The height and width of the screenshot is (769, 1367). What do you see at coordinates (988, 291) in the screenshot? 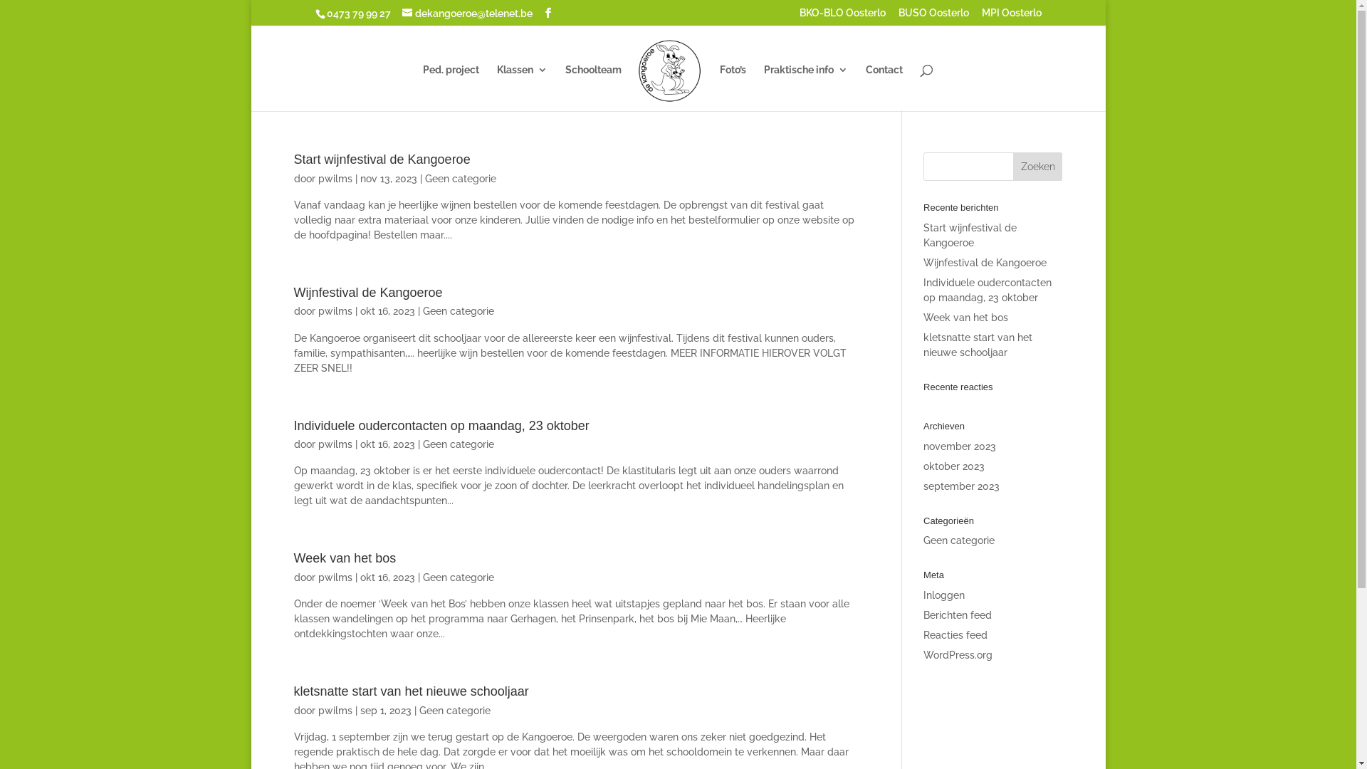
I see `Individuele oudercontacten op maandag, 23 oktober` at bounding box center [988, 291].